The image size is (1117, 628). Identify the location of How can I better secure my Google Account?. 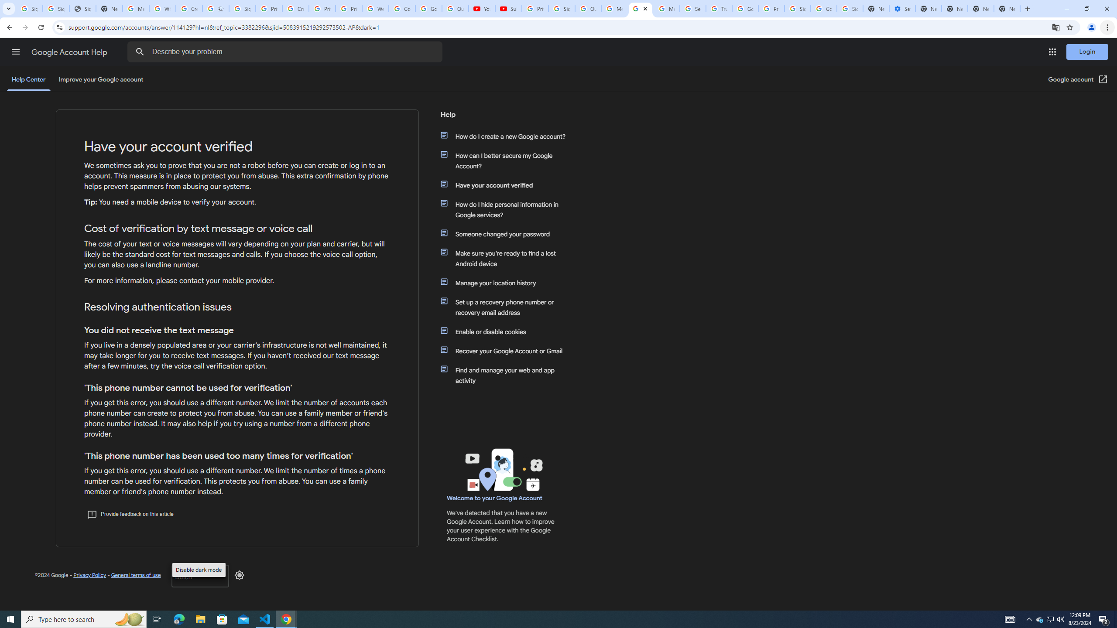
(507, 161).